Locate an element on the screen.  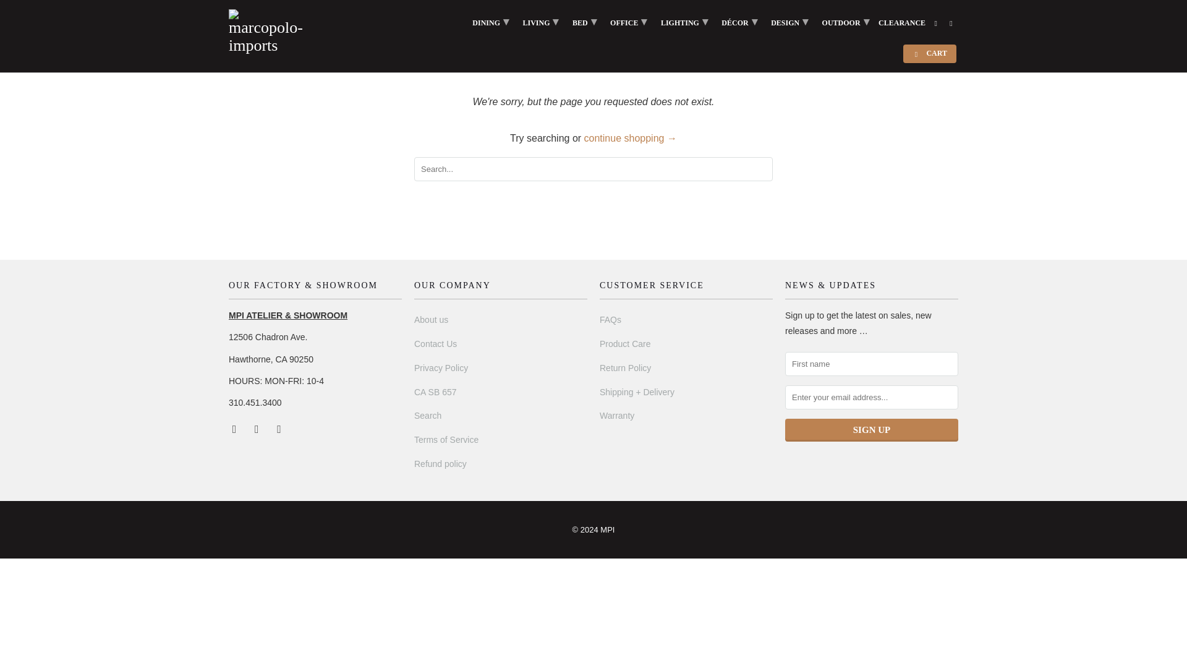
marcopolo-imports is located at coordinates (267, 32).